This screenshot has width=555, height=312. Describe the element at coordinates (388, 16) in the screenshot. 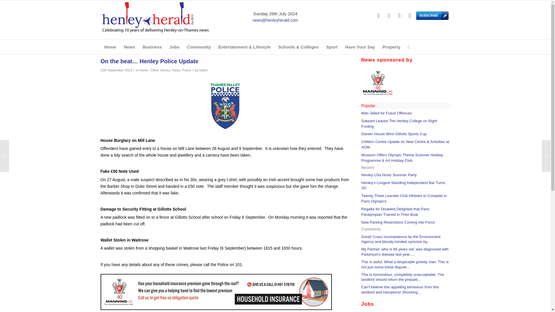

I see `Facebook` at that location.